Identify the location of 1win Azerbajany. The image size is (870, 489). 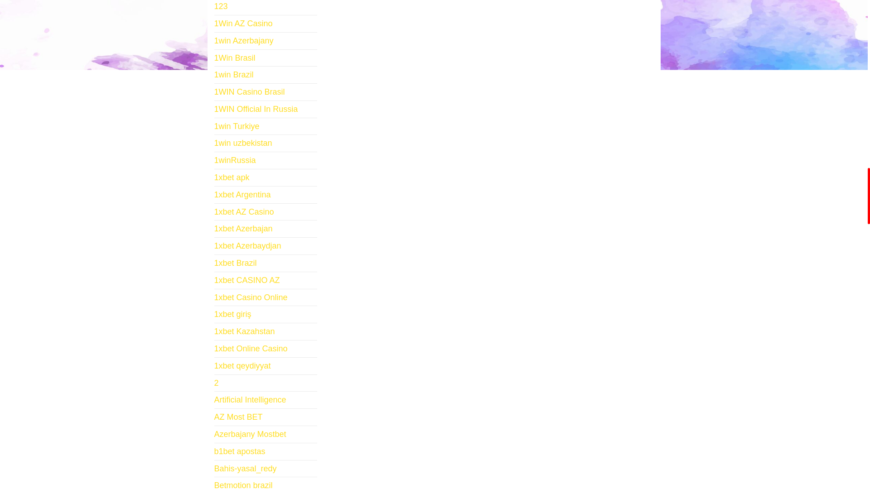
(243, 41).